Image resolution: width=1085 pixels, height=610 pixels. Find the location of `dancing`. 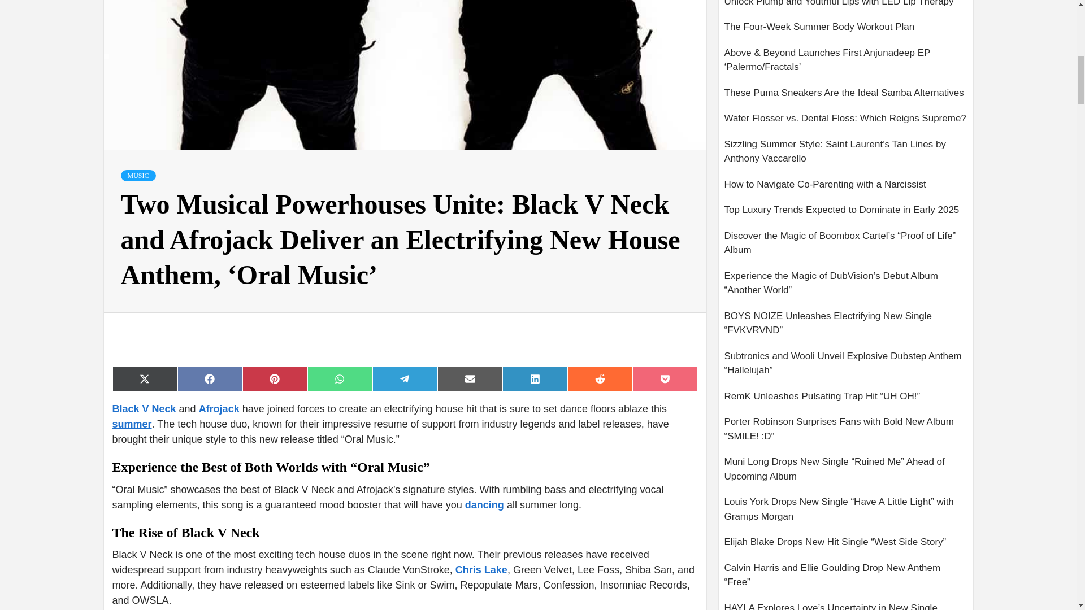

dancing is located at coordinates (485, 505).